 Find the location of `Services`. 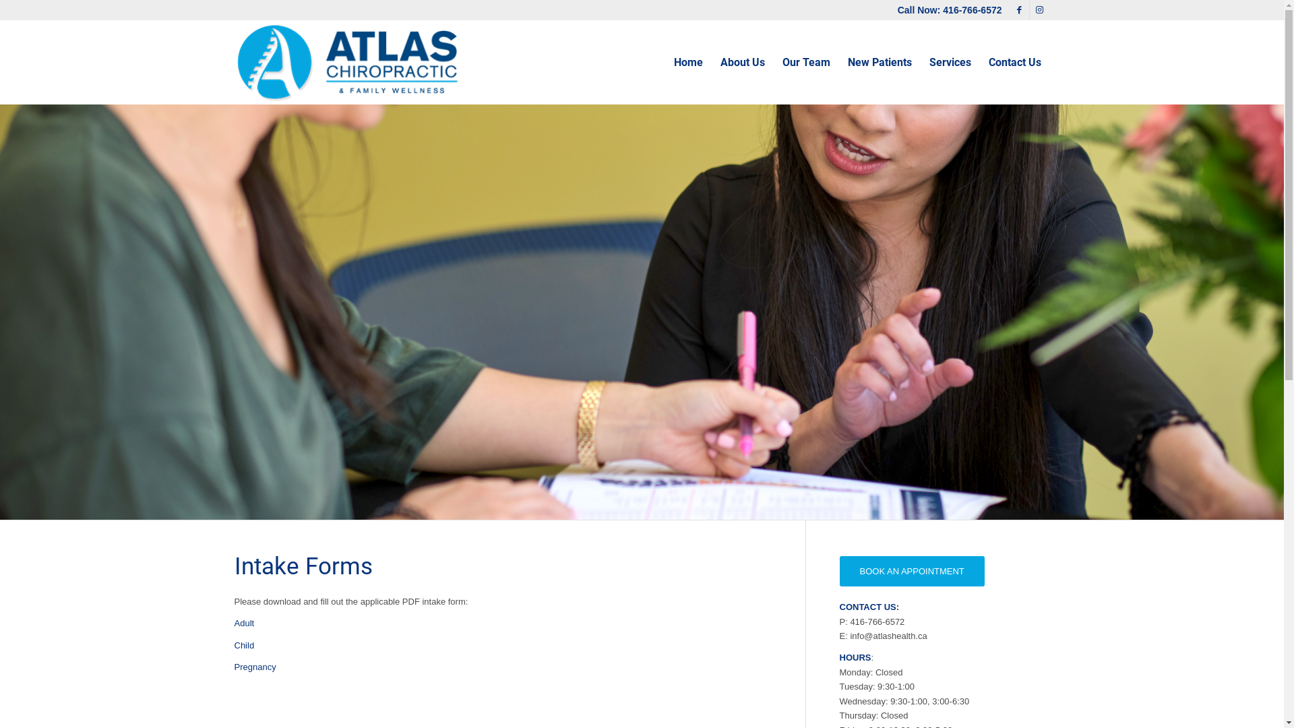

Services is located at coordinates (950, 62).